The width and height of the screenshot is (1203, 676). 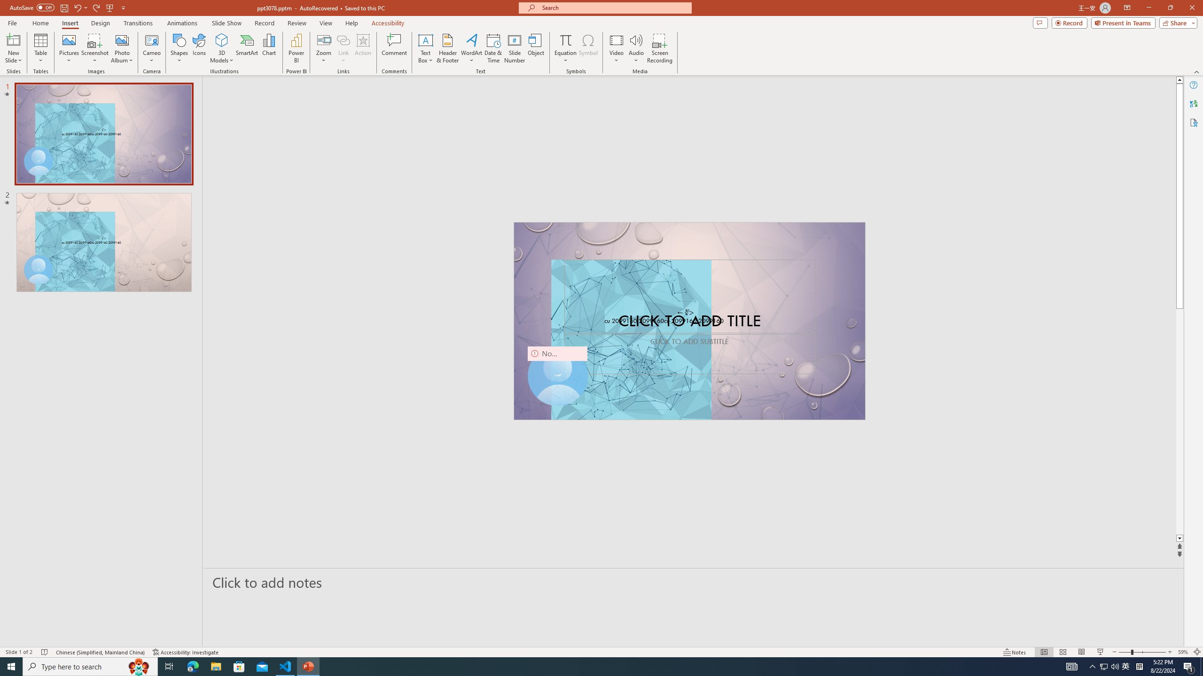 What do you see at coordinates (515, 48) in the screenshot?
I see `Slide Number` at bounding box center [515, 48].